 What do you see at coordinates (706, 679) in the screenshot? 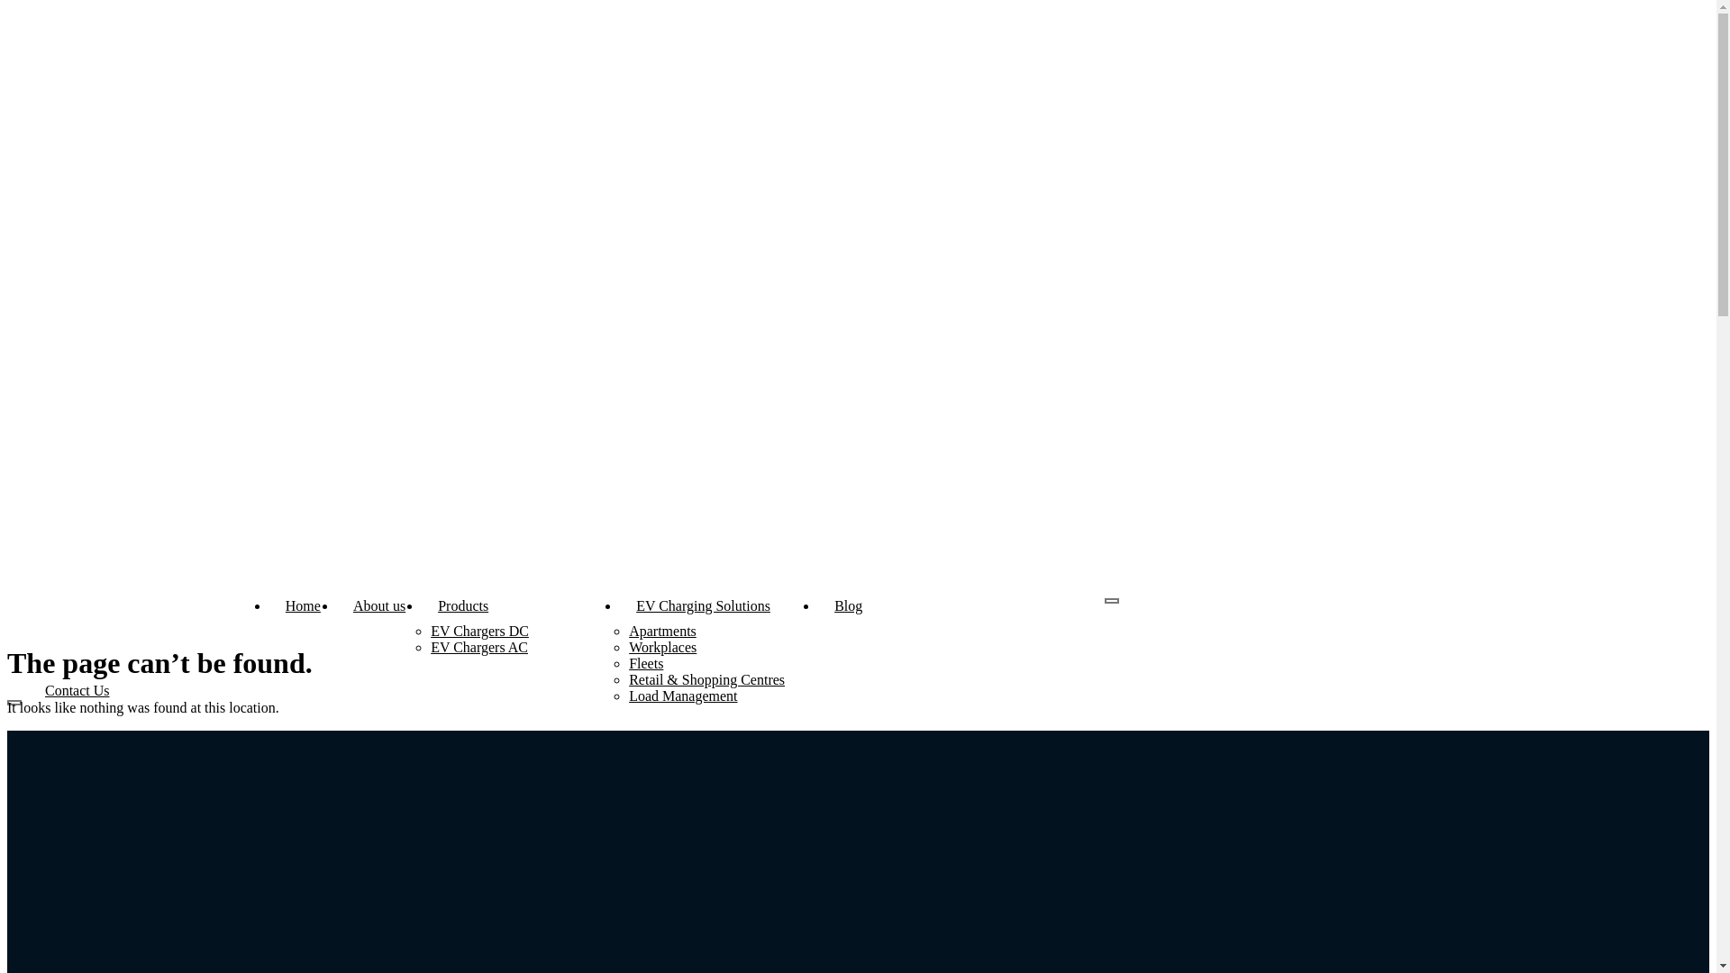
I see `Retail & Shopping Centres` at bounding box center [706, 679].